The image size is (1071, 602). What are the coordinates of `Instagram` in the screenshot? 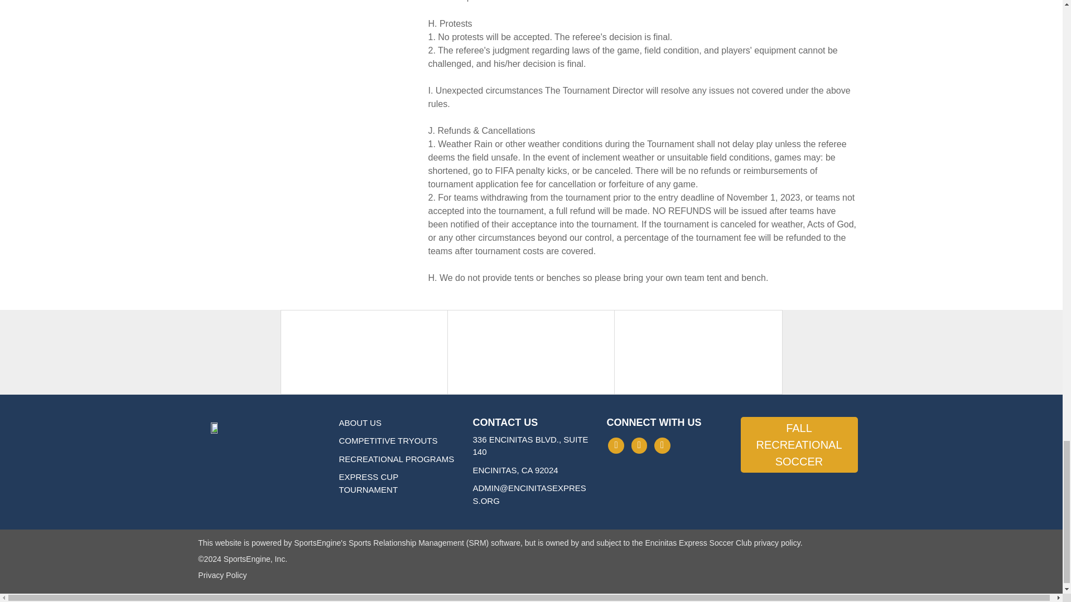 It's located at (639, 446).